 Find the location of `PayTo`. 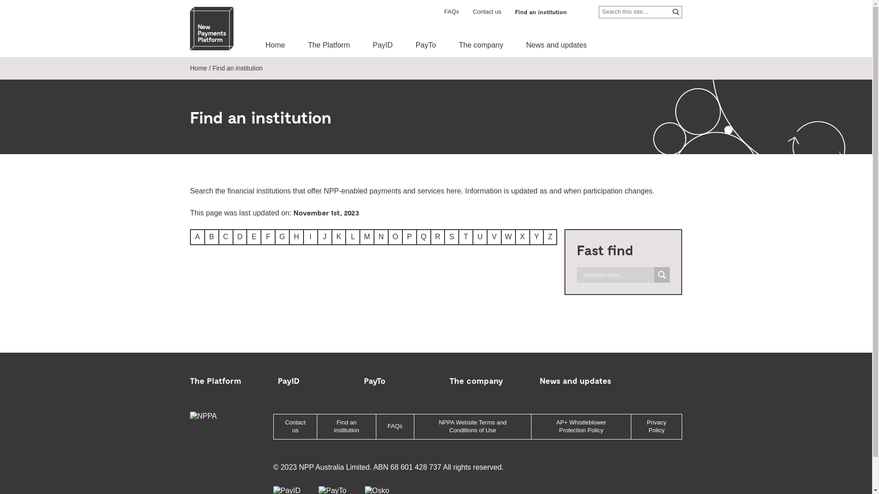

PayTo is located at coordinates (374, 381).